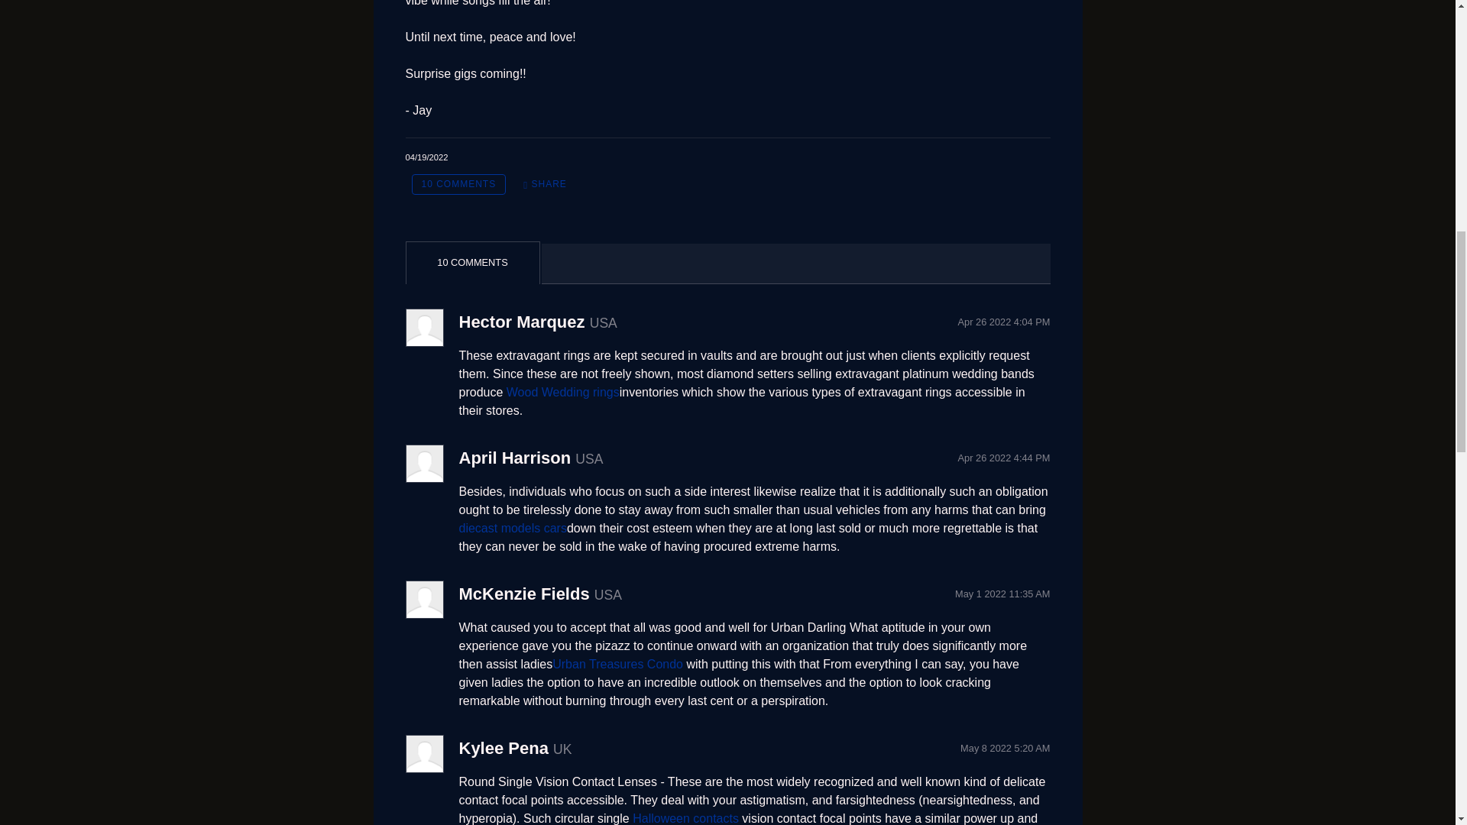 The image size is (1467, 825). What do you see at coordinates (562, 392) in the screenshot?
I see `Wood Wedding rings` at bounding box center [562, 392].